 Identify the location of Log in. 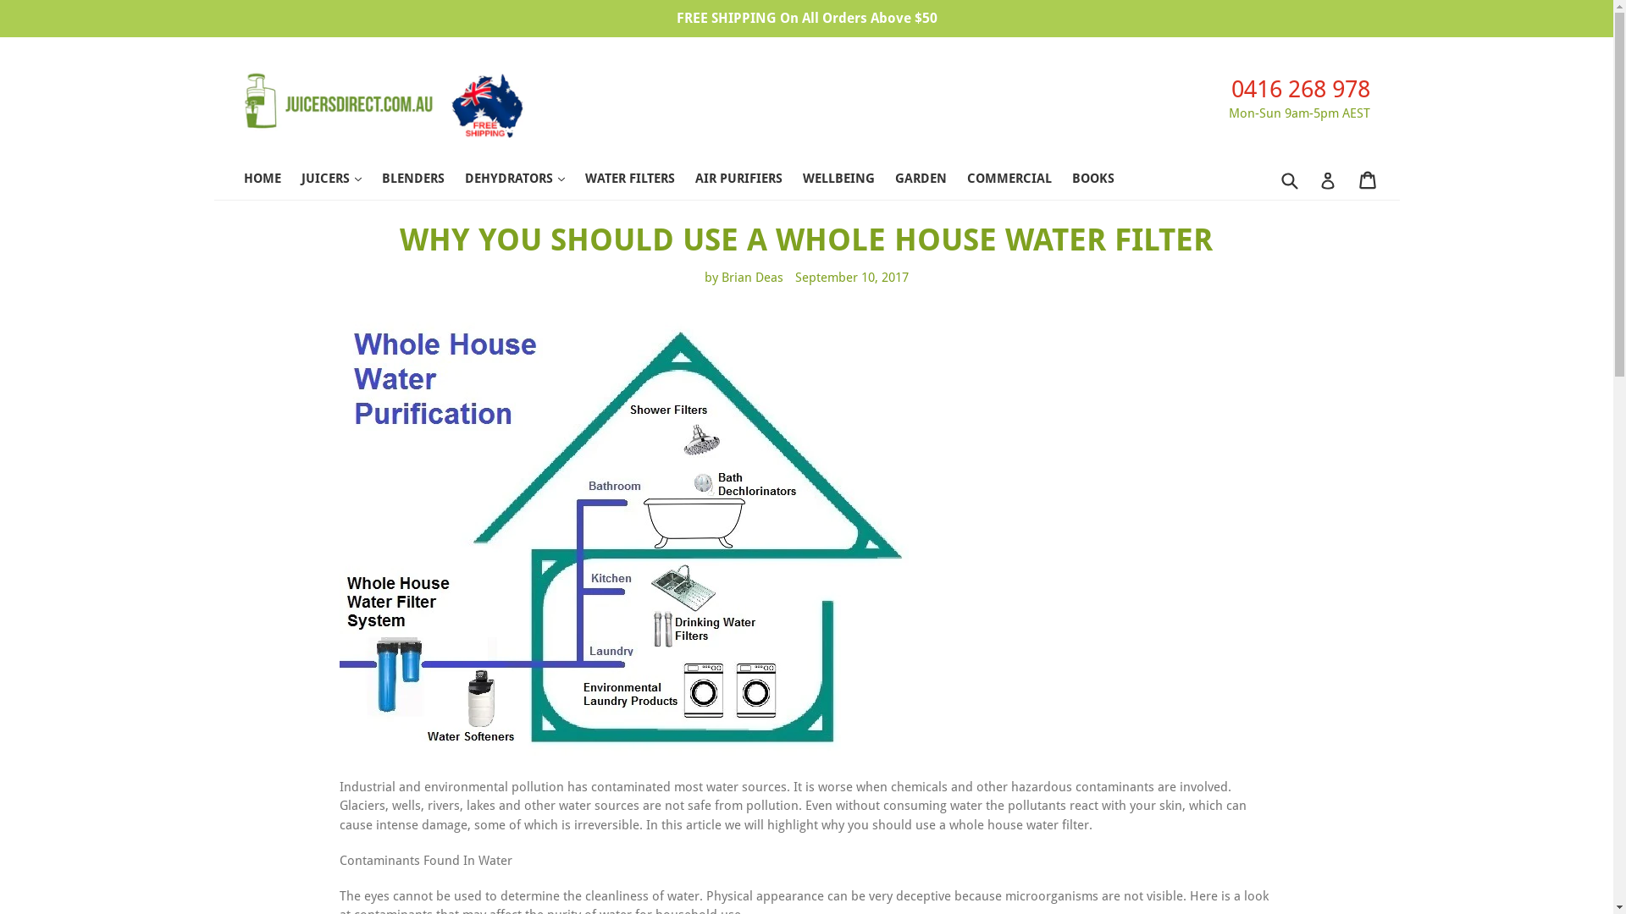
(1328, 181).